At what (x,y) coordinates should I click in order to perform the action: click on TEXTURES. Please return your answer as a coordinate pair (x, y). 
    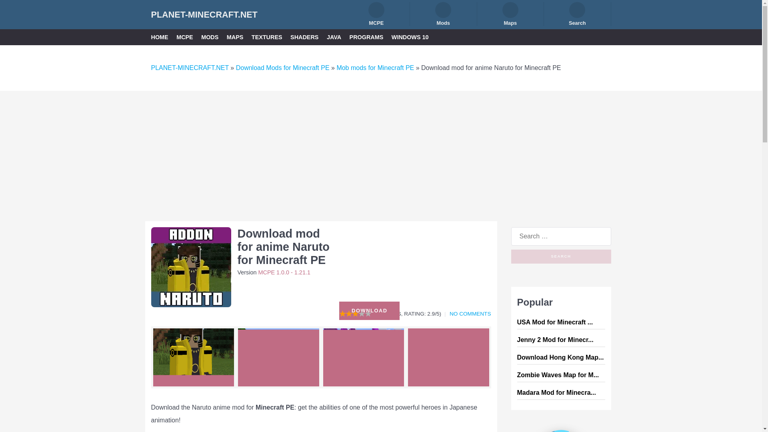
    Looking at the image, I should click on (267, 37).